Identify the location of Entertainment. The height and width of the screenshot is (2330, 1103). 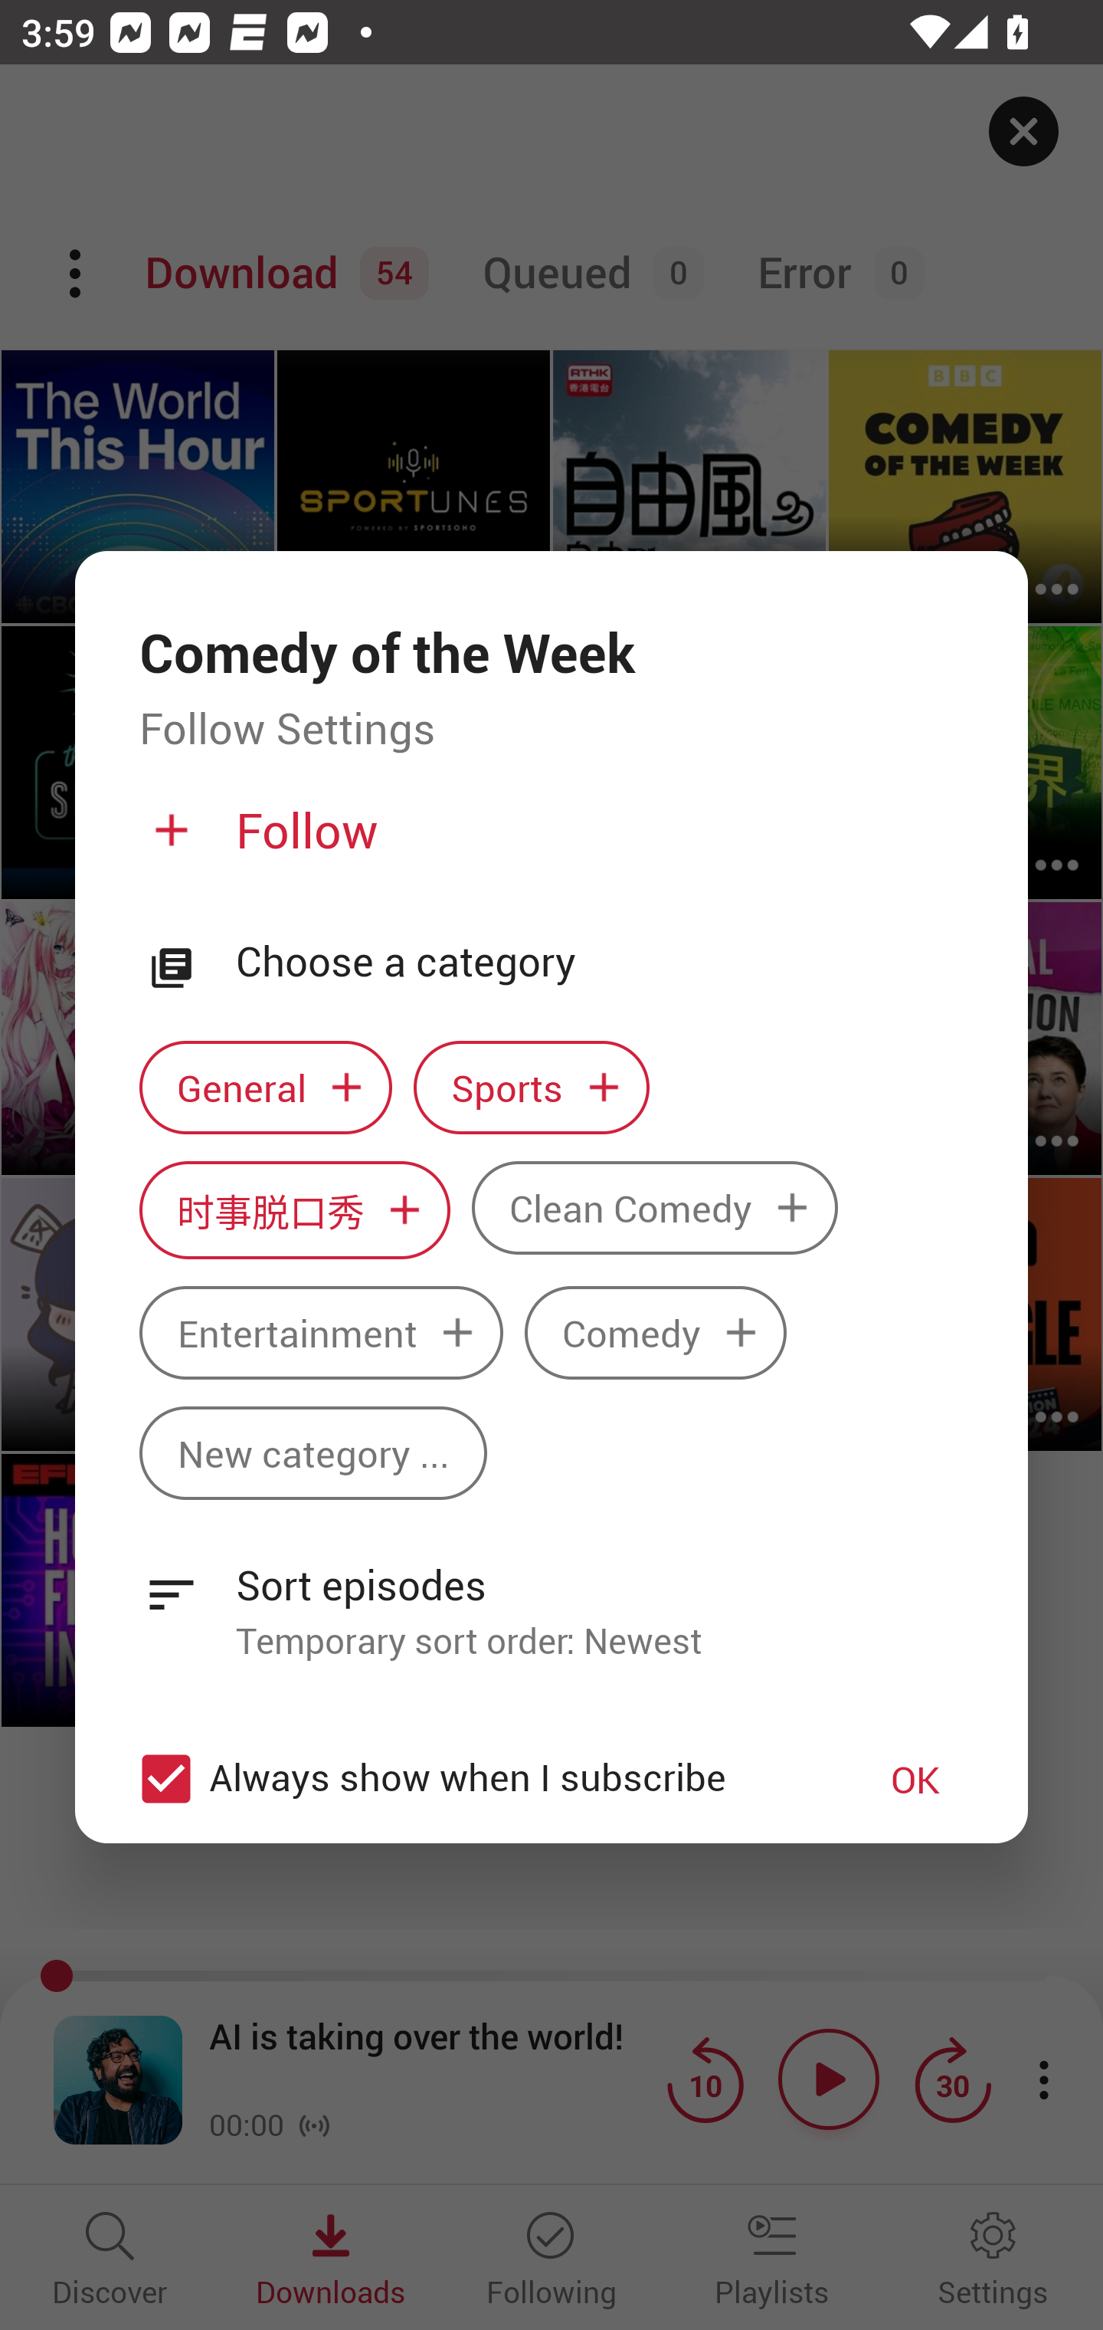
(320, 1332).